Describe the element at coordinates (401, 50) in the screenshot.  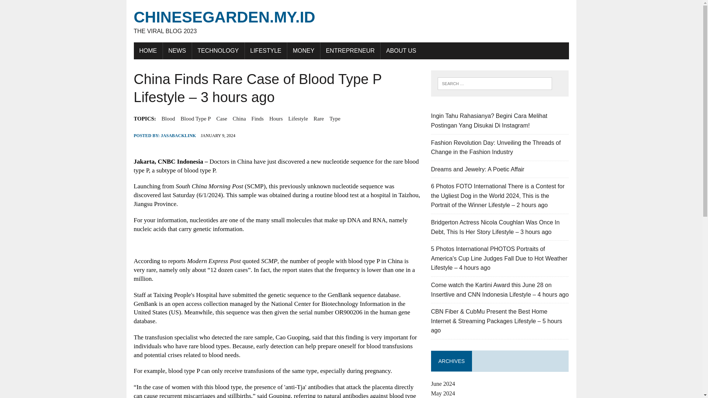
I see `NEWS` at that location.